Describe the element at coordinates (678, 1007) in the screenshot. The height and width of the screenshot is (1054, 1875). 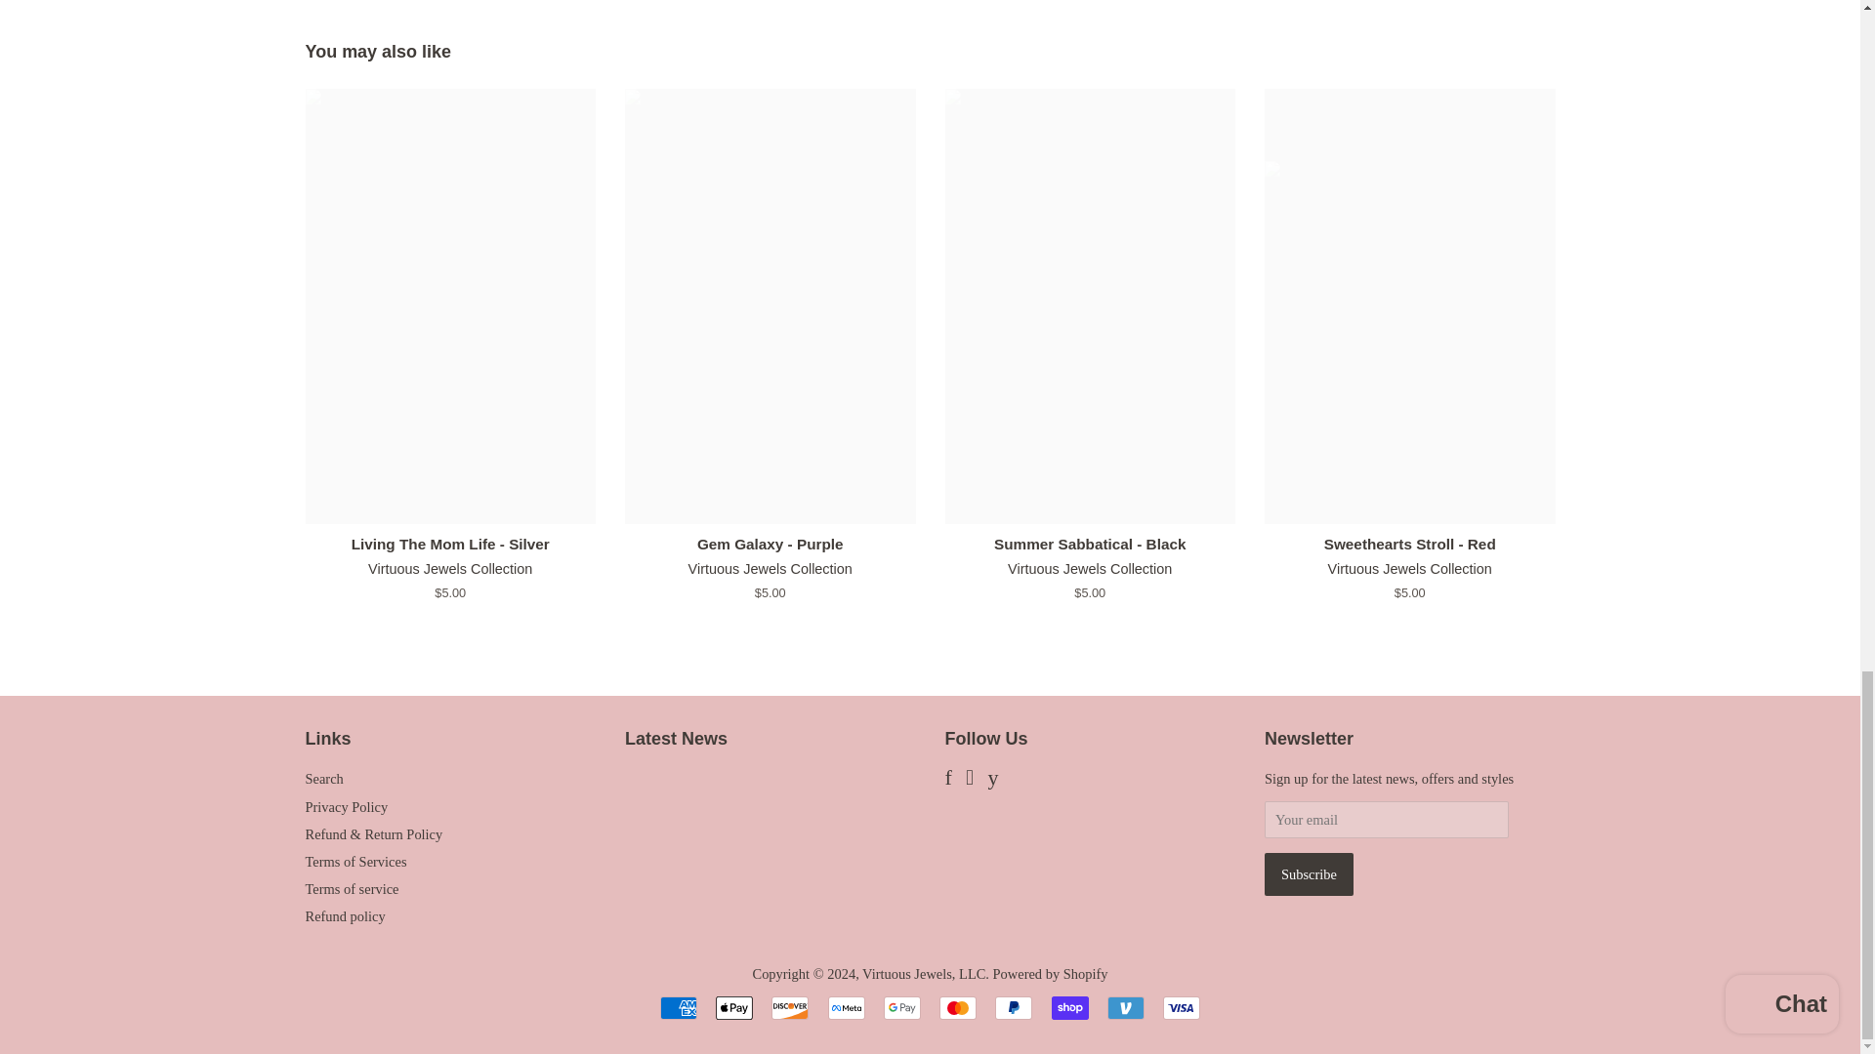
I see `American Express` at that location.